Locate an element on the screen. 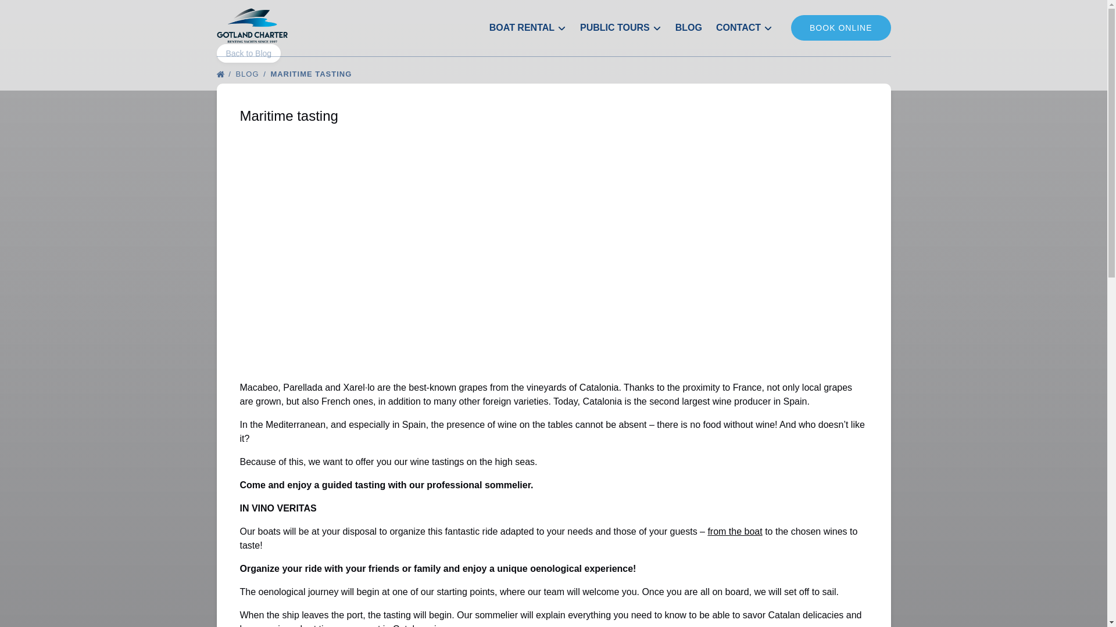  BOAT RENTAL is located at coordinates (528, 28).